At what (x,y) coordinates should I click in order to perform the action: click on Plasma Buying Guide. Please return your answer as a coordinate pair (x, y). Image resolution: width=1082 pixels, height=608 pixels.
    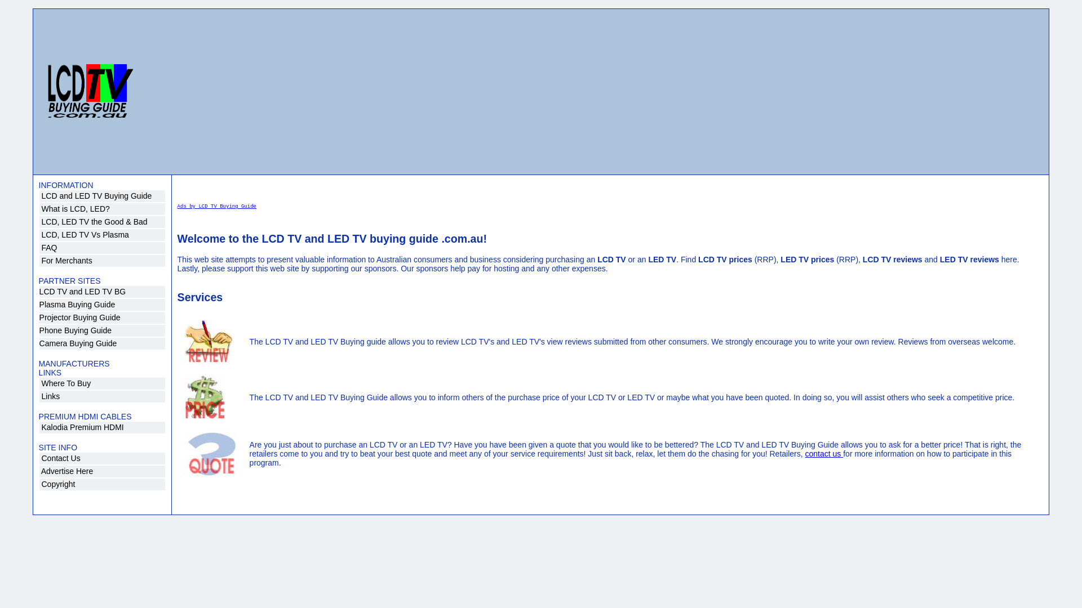
    Looking at the image, I should click on (103, 305).